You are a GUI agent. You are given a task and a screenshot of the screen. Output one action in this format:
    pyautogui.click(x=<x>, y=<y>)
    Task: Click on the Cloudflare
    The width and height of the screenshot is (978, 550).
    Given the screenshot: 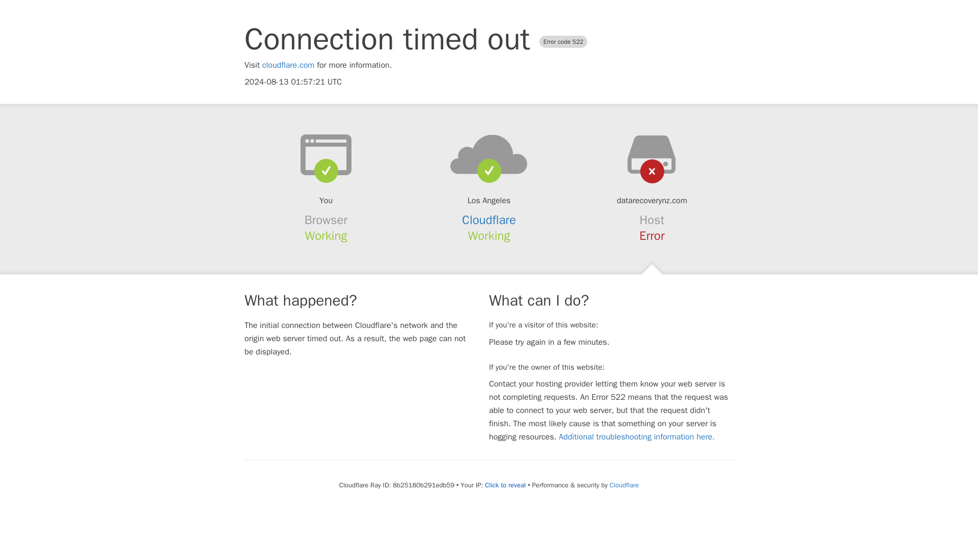 What is the action you would take?
    pyautogui.click(x=489, y=220)
    